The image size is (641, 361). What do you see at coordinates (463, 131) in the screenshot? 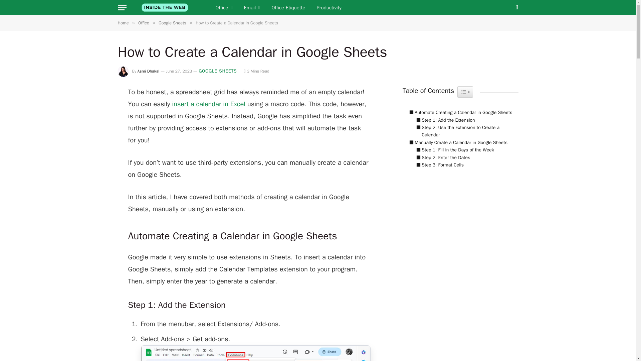
I see `Step 2: Use the Extension to Create a Calendar` at bounding box center [463, 131].